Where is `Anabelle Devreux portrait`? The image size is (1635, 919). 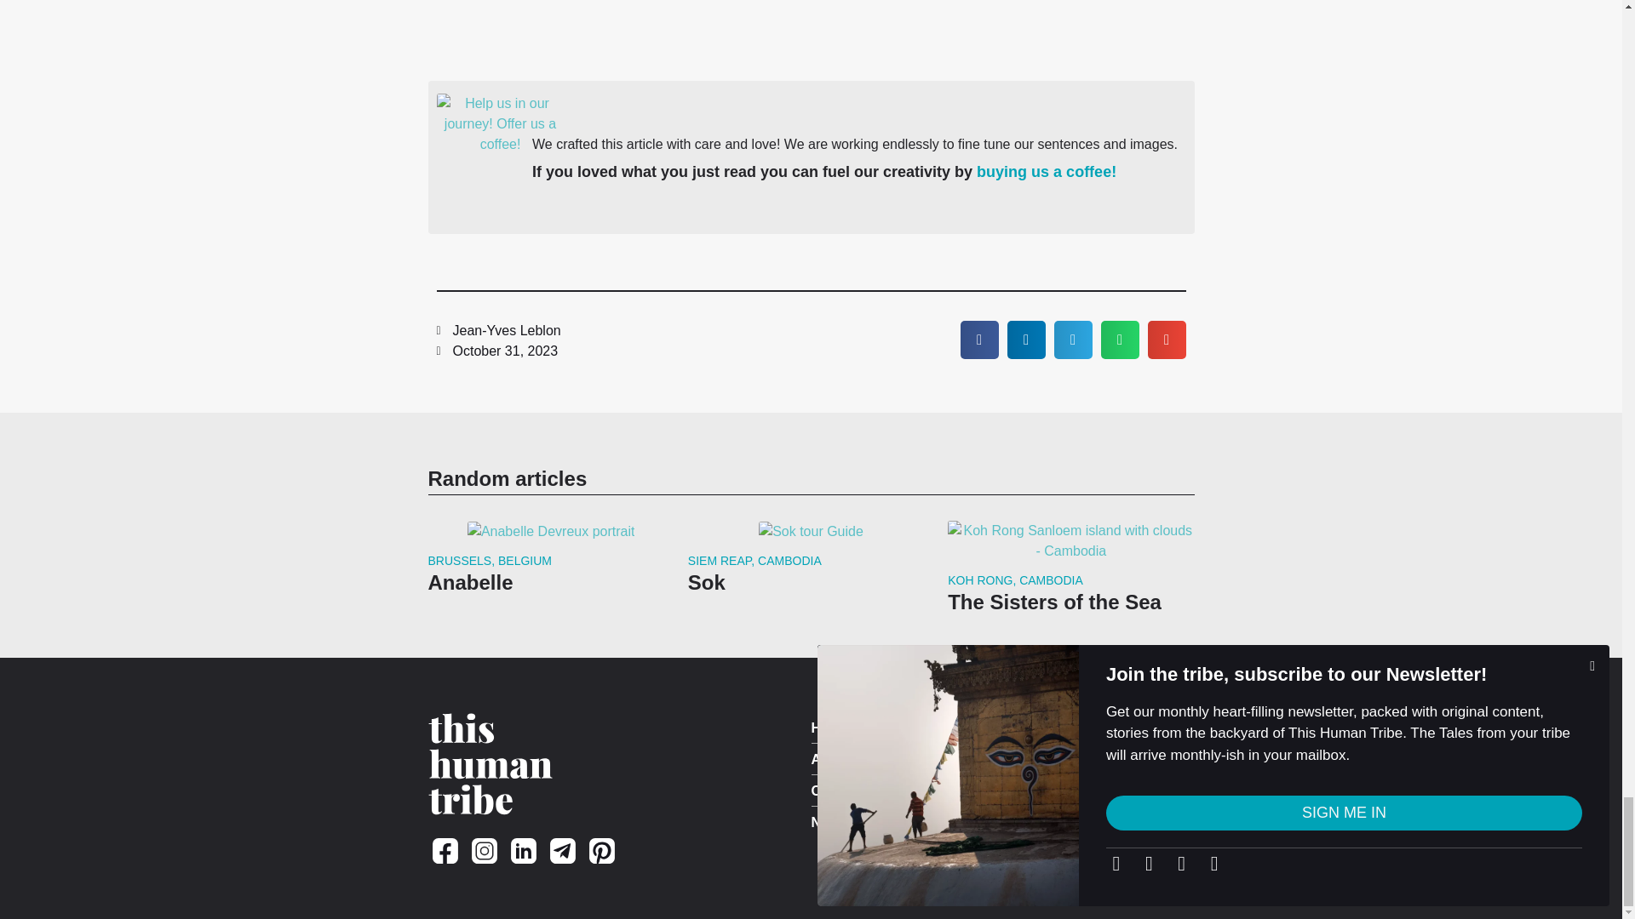
Anabelle Devreux portrait is located at coordinates (552, 532).